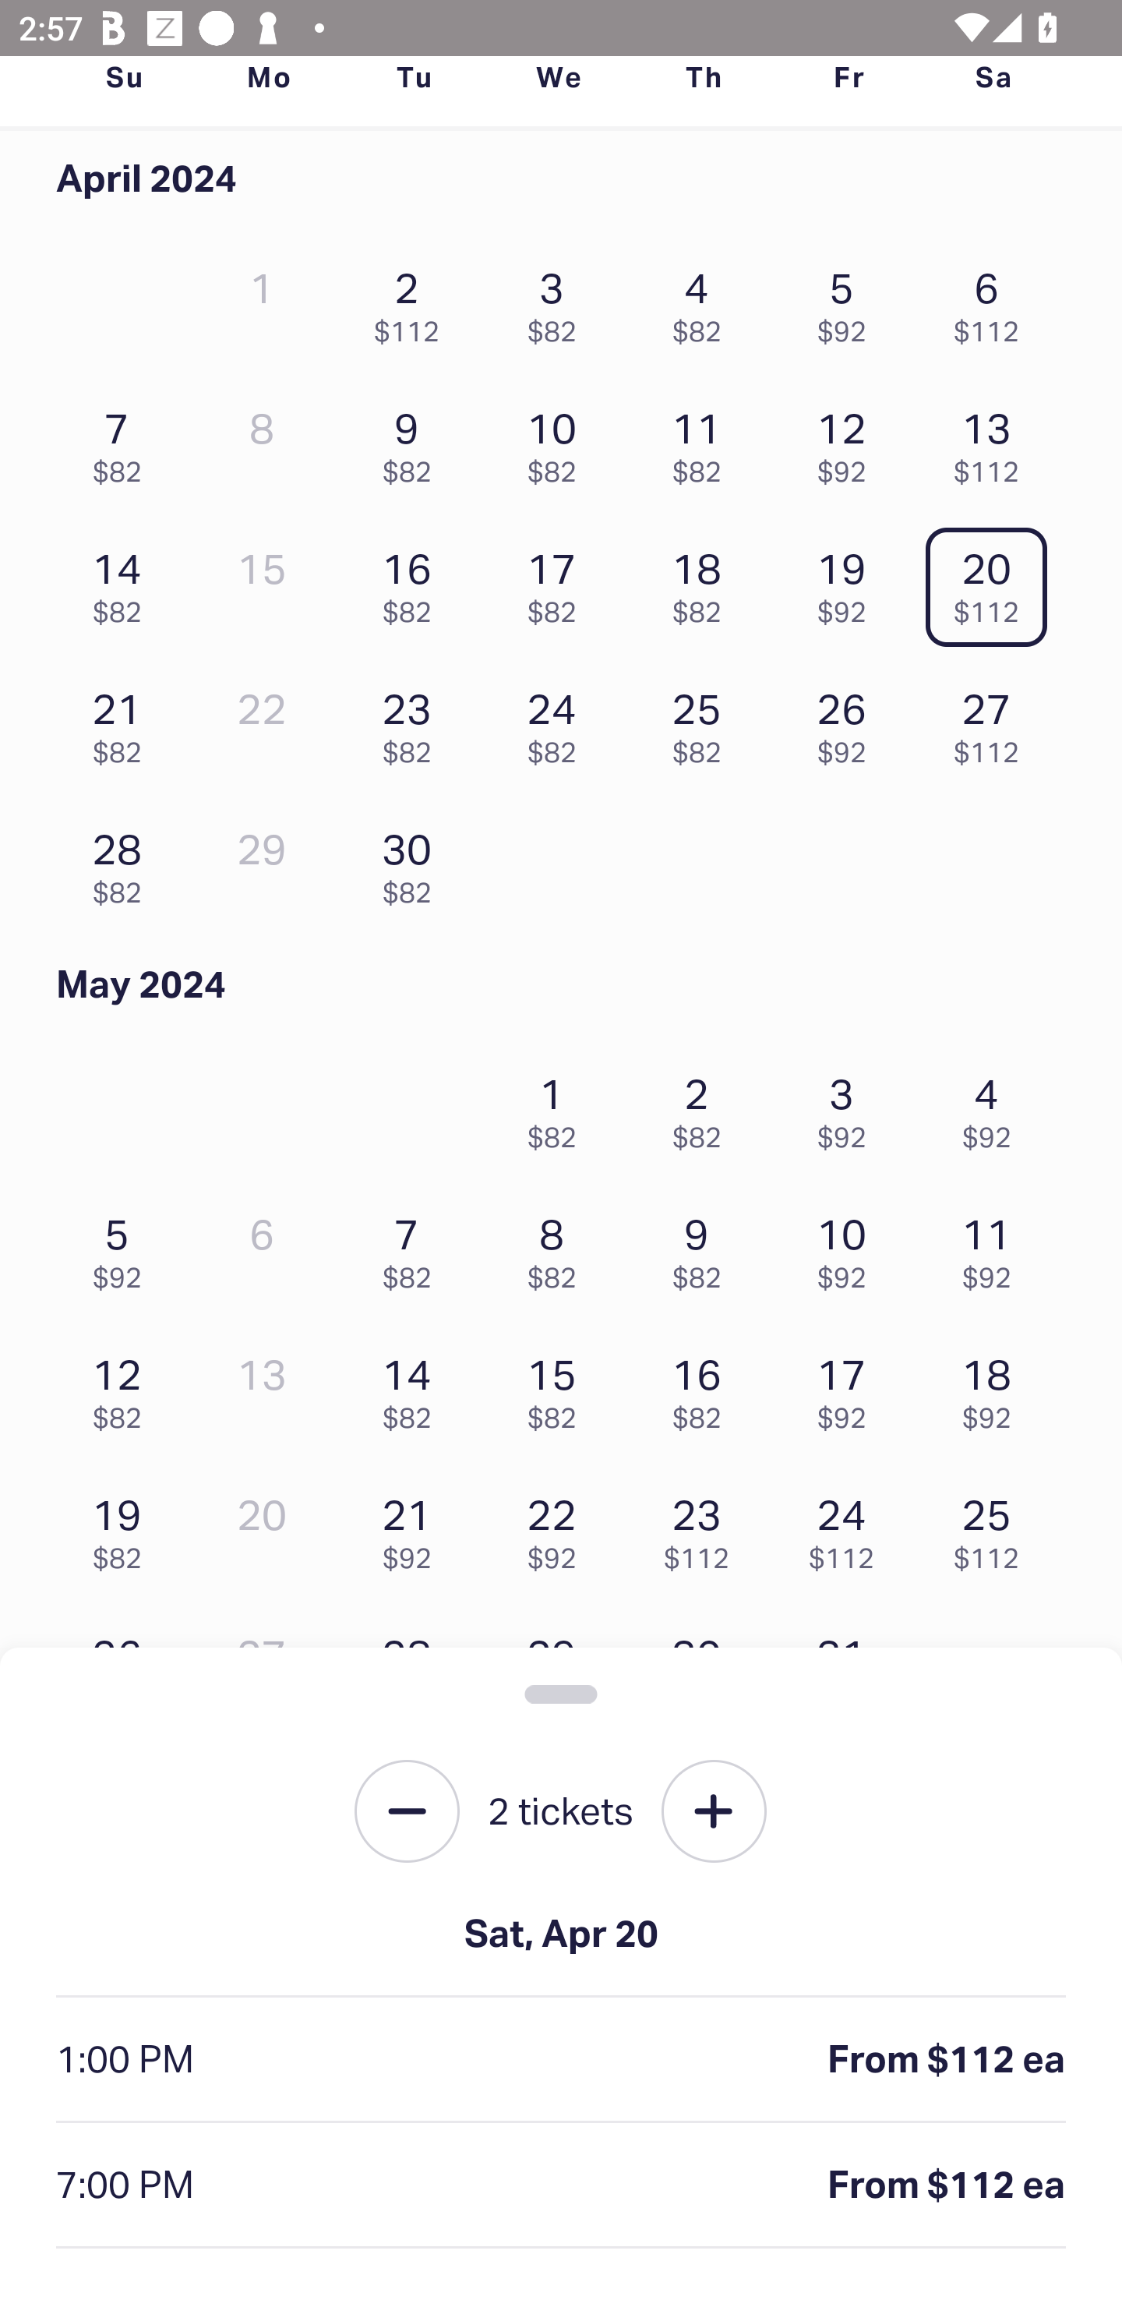  What do you see at coordinates (558, 1105) in the screenshot?
I see `1 $82` at bounding box center [558, 1105].